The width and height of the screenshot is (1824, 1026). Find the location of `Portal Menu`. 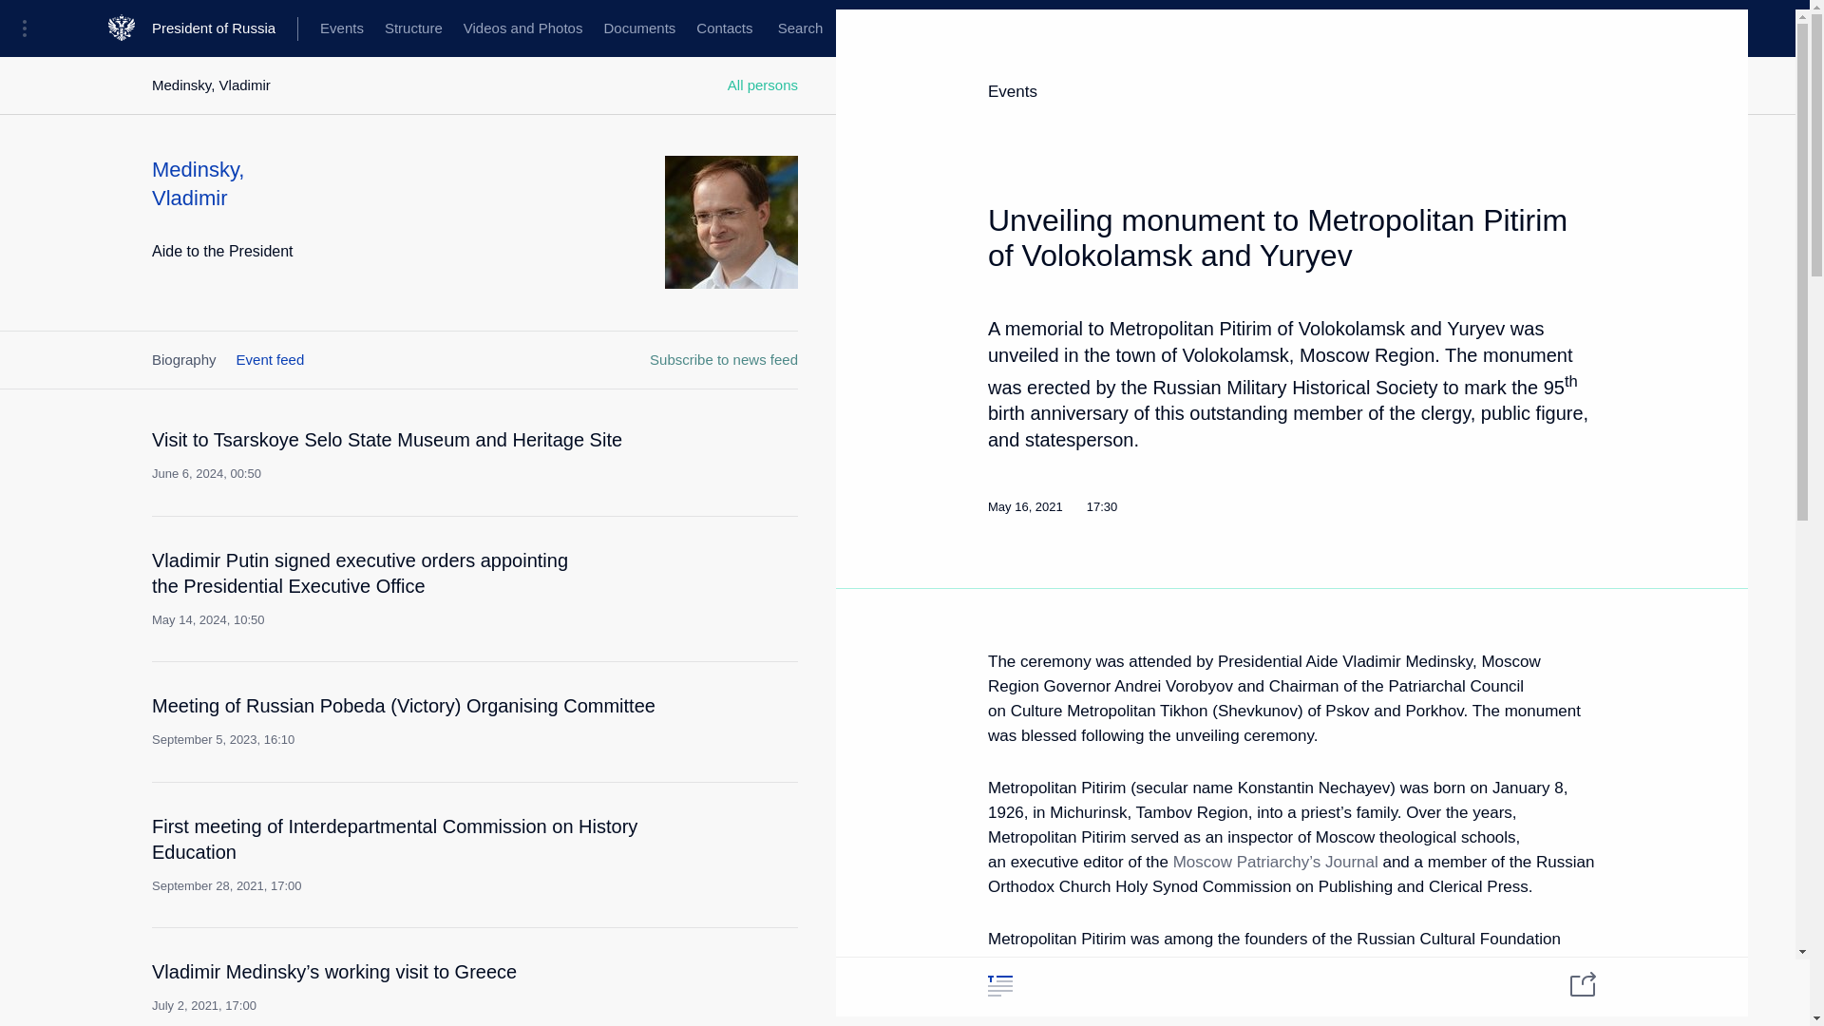

Portal Menu is located at coordinates (30, 28).